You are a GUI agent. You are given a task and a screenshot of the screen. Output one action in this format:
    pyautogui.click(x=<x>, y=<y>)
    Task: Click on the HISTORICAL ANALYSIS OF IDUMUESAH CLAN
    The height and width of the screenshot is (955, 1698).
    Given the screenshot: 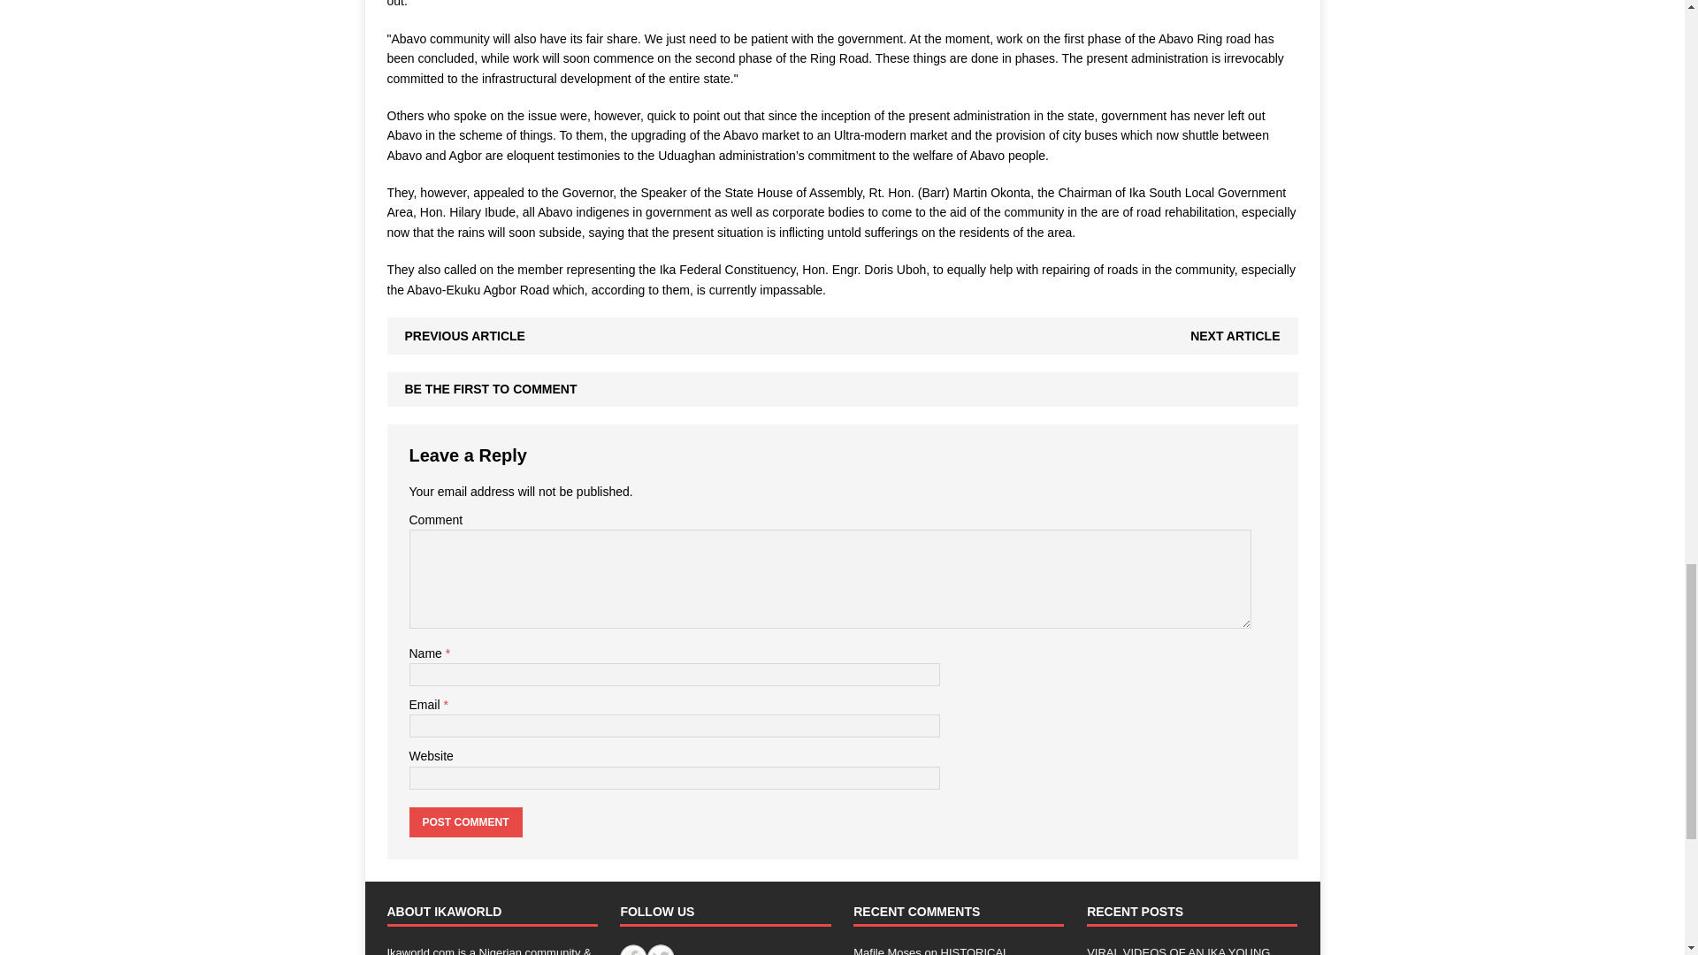 What is the action you would take?
    pyautogui.click(x=944, y=951)
    